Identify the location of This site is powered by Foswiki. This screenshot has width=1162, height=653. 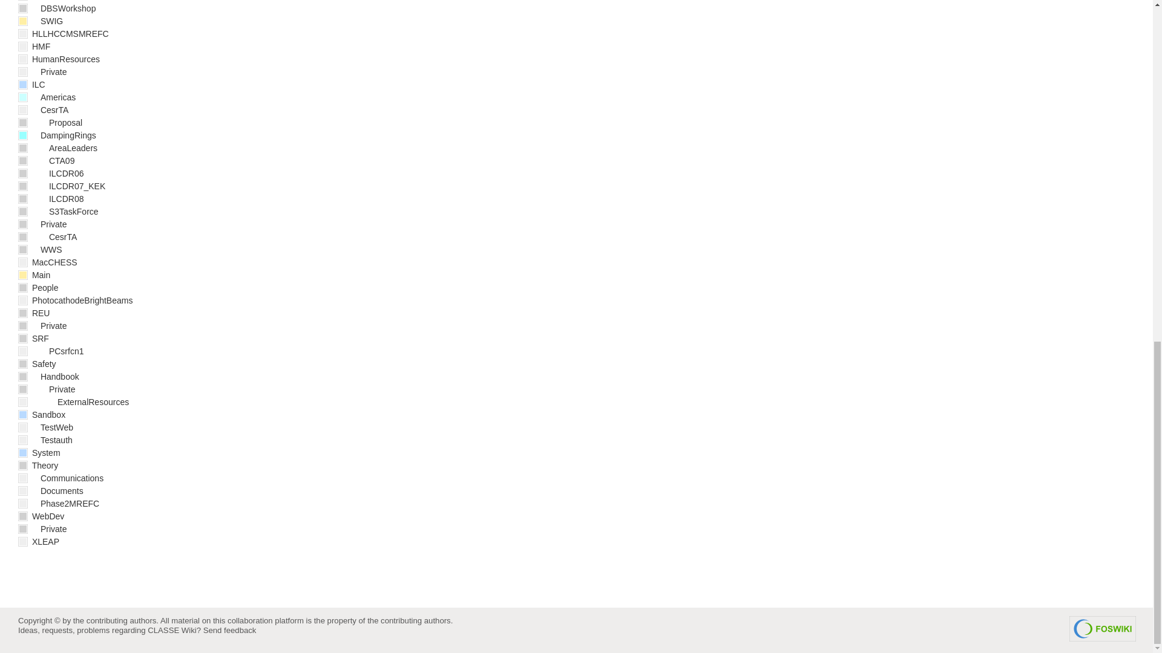
(1103, 629).